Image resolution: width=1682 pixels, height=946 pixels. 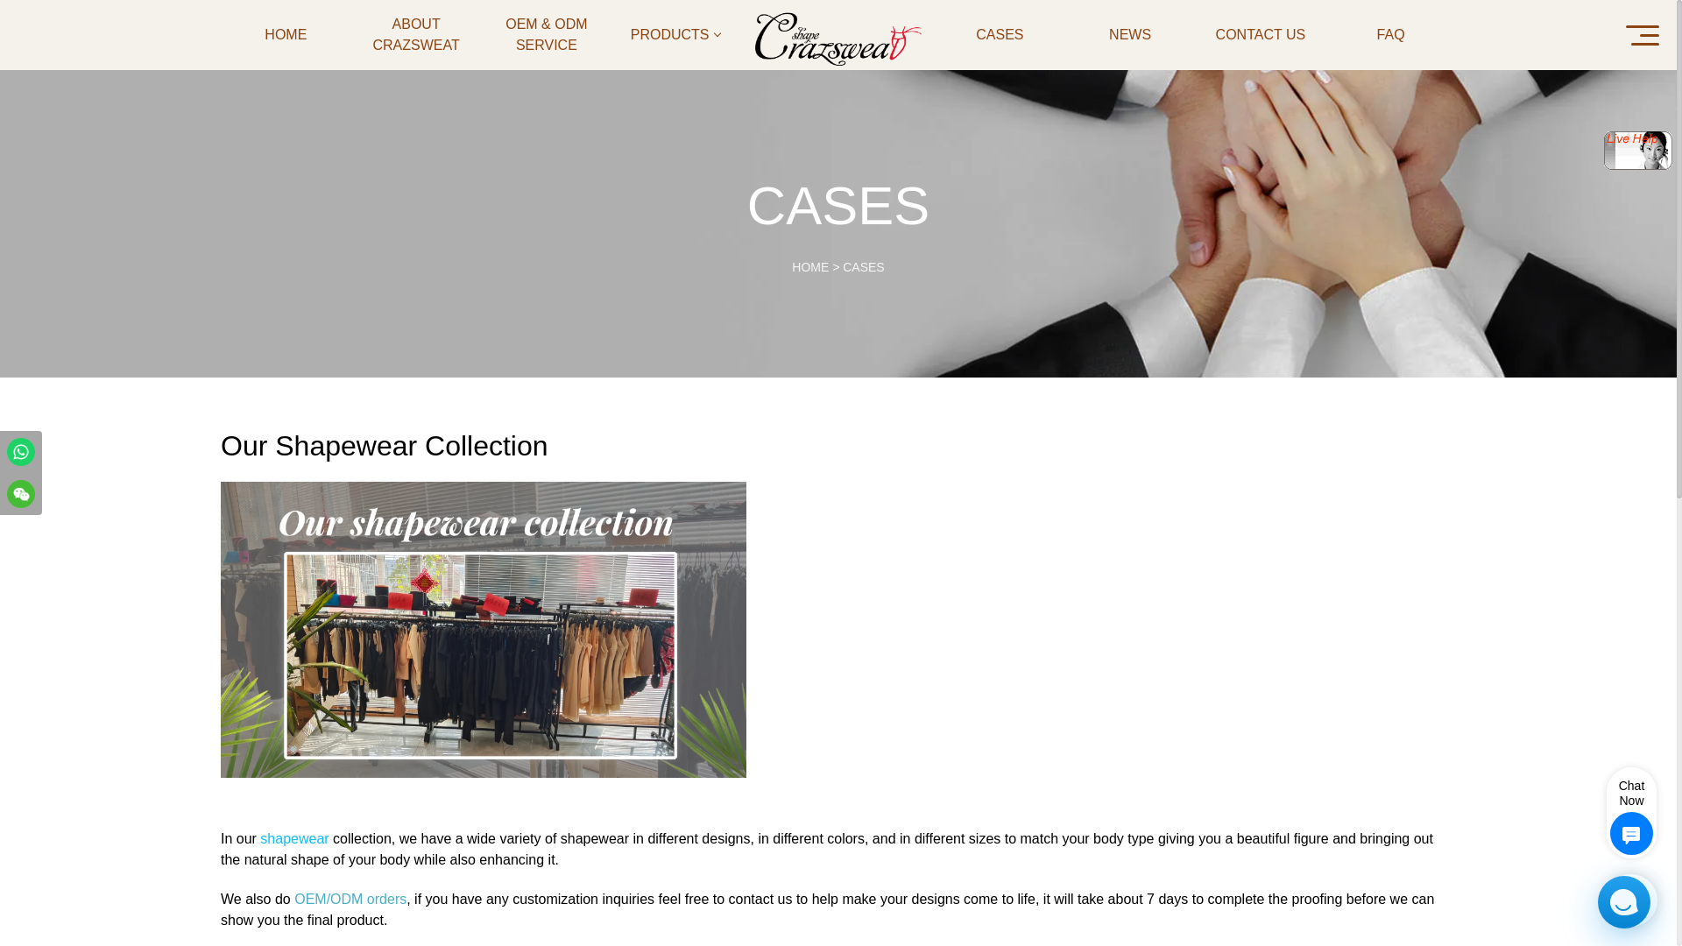 What do you see at coordinates (1390, 35) in the screenshot?
I see `FAQ` at bounding box center [1390, 35].